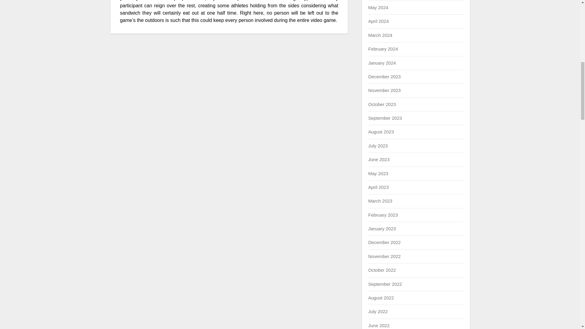  I want to click on April 2023, so click(378, 187).